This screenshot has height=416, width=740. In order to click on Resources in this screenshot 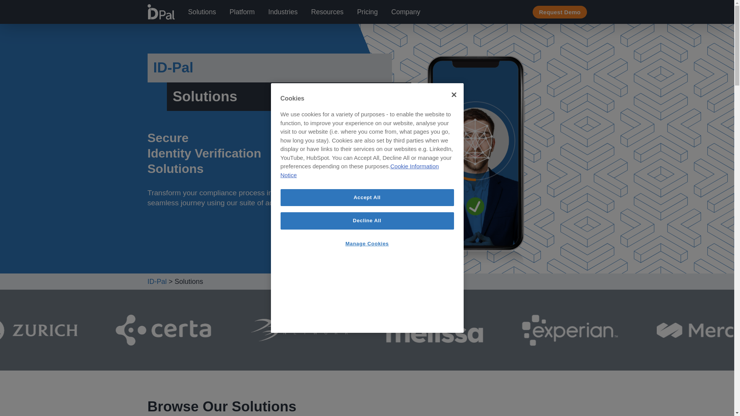, I will do `click(327, 12)`.